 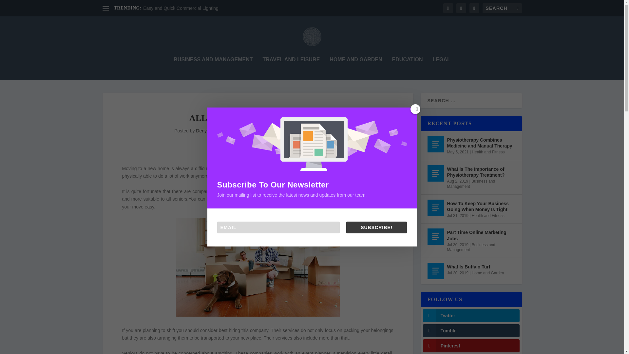 What do you see at coordinates (356, 68) in the screenshot?
I see `HOME AND GARDEN` at bounding box center [356, 68].